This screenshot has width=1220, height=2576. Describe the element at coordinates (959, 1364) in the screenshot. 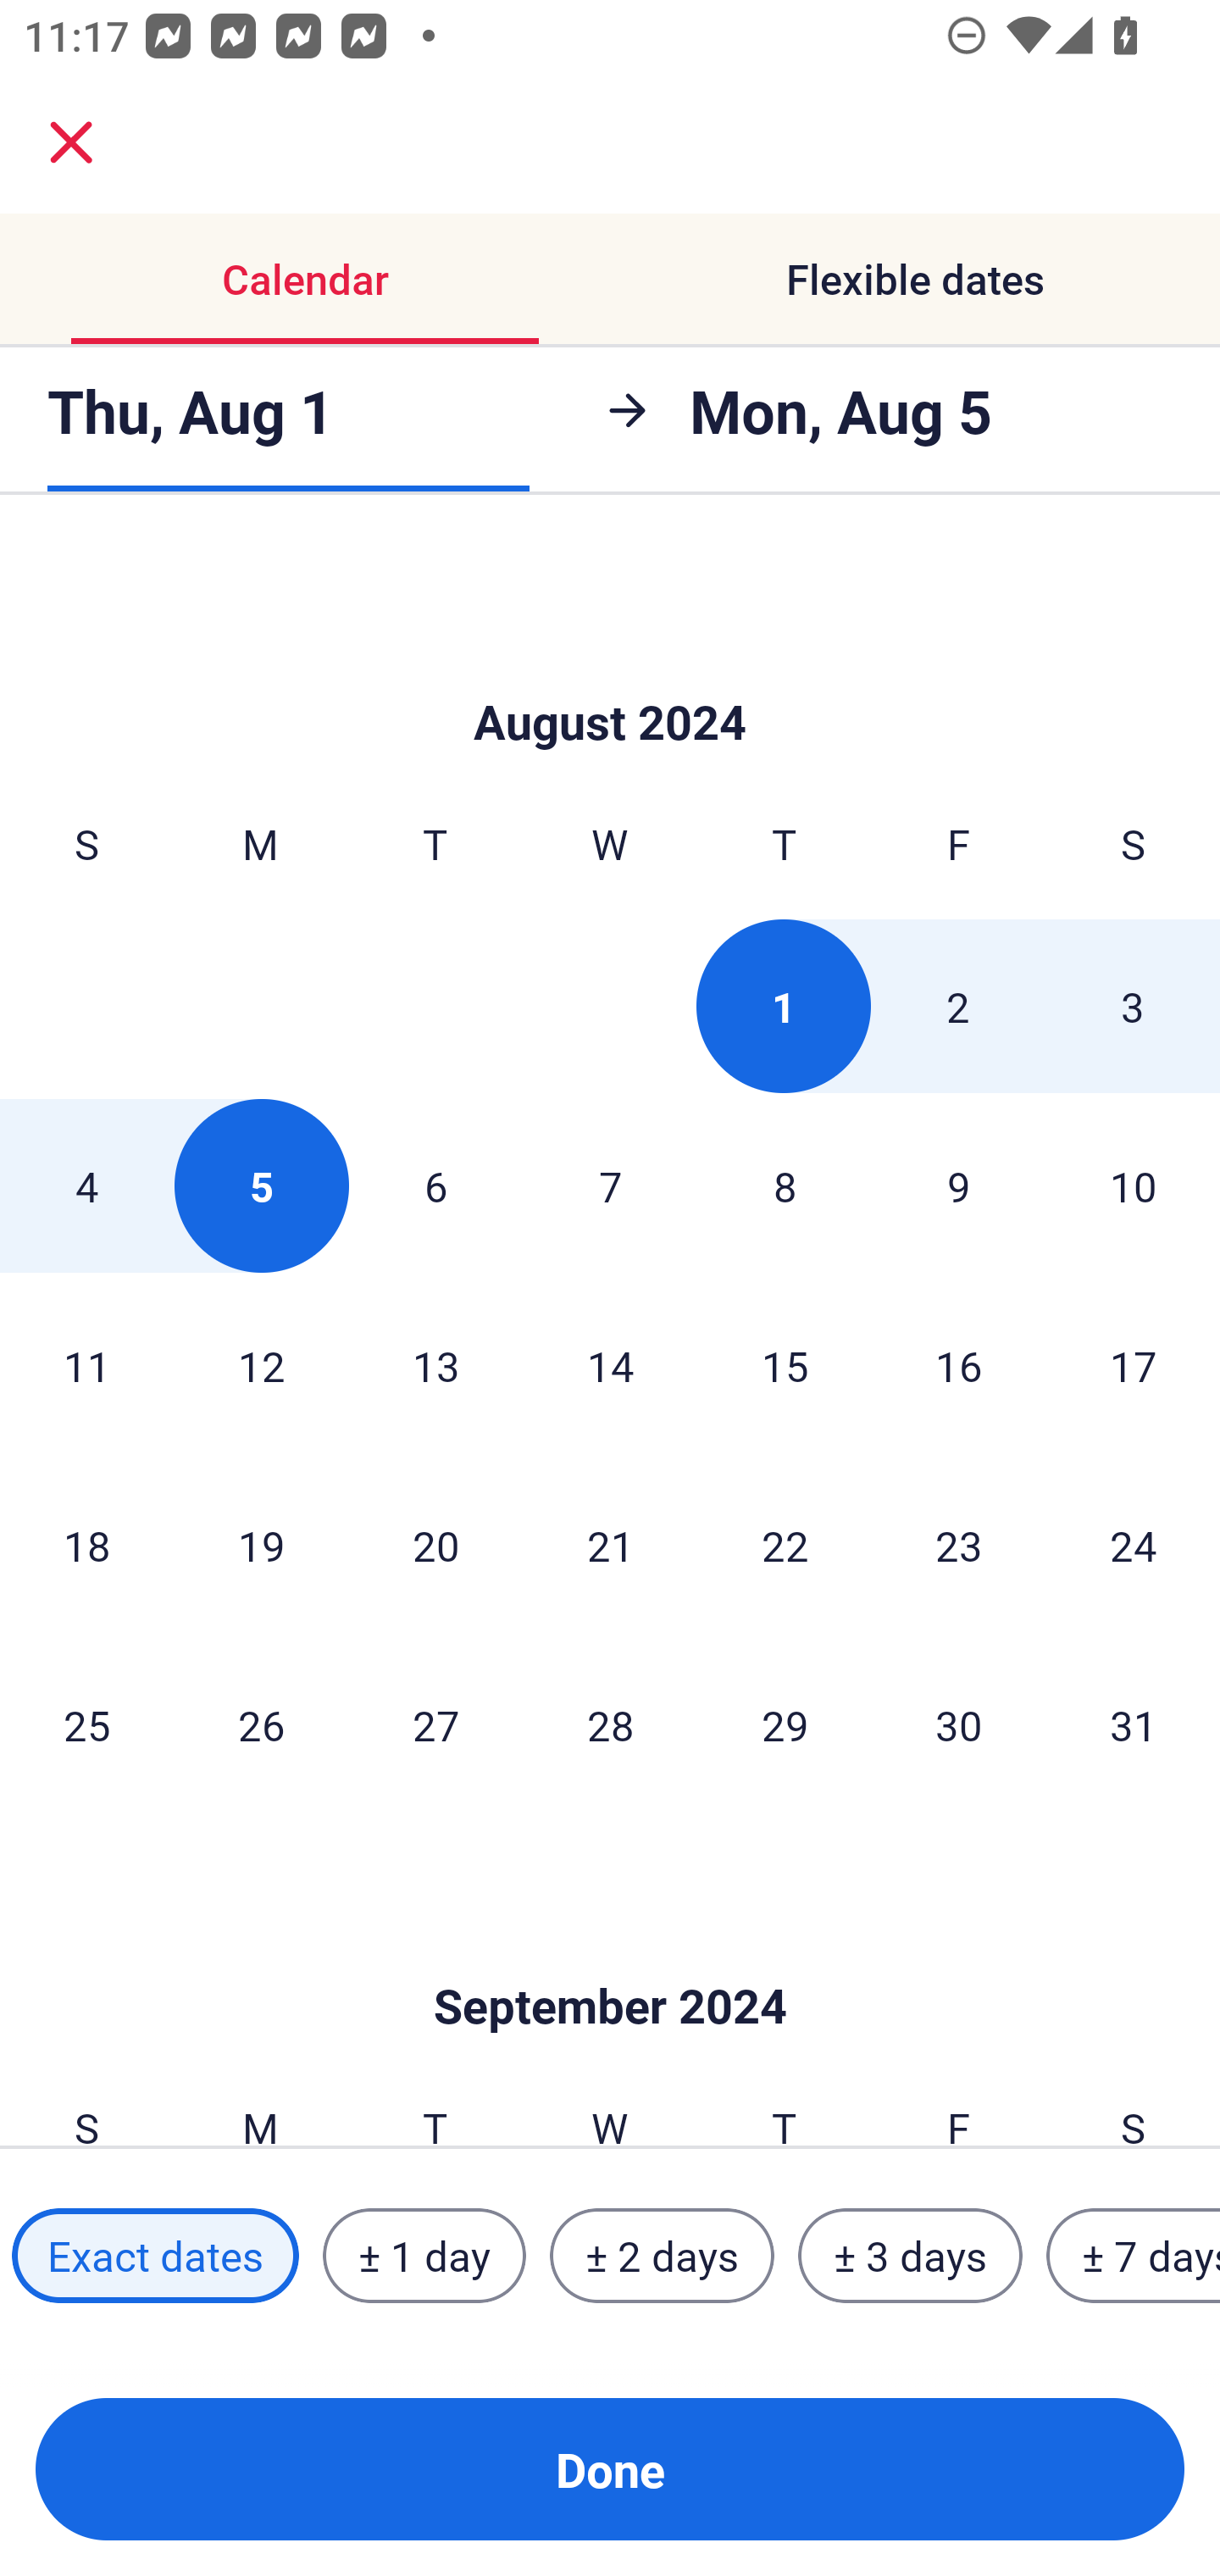

I see `16 Friday, August 16, 2024` at that location.